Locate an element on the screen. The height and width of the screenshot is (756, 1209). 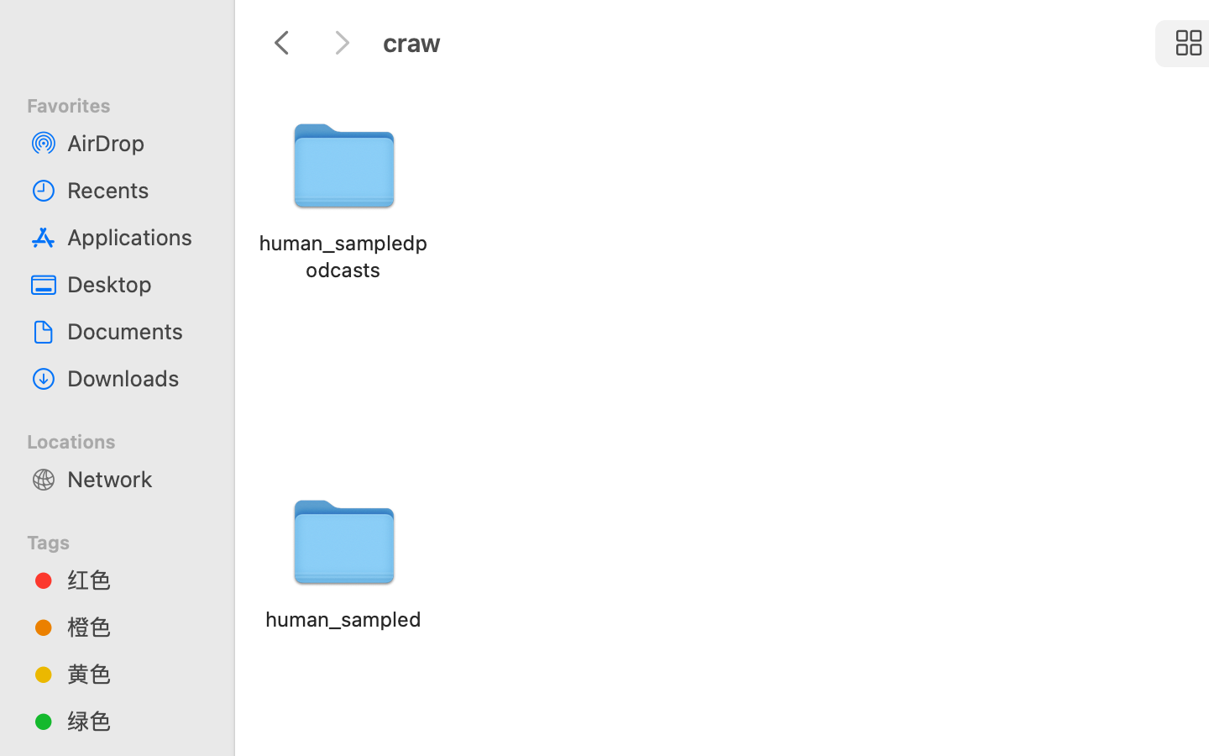
黄色 is located at coordinates (135, 674).